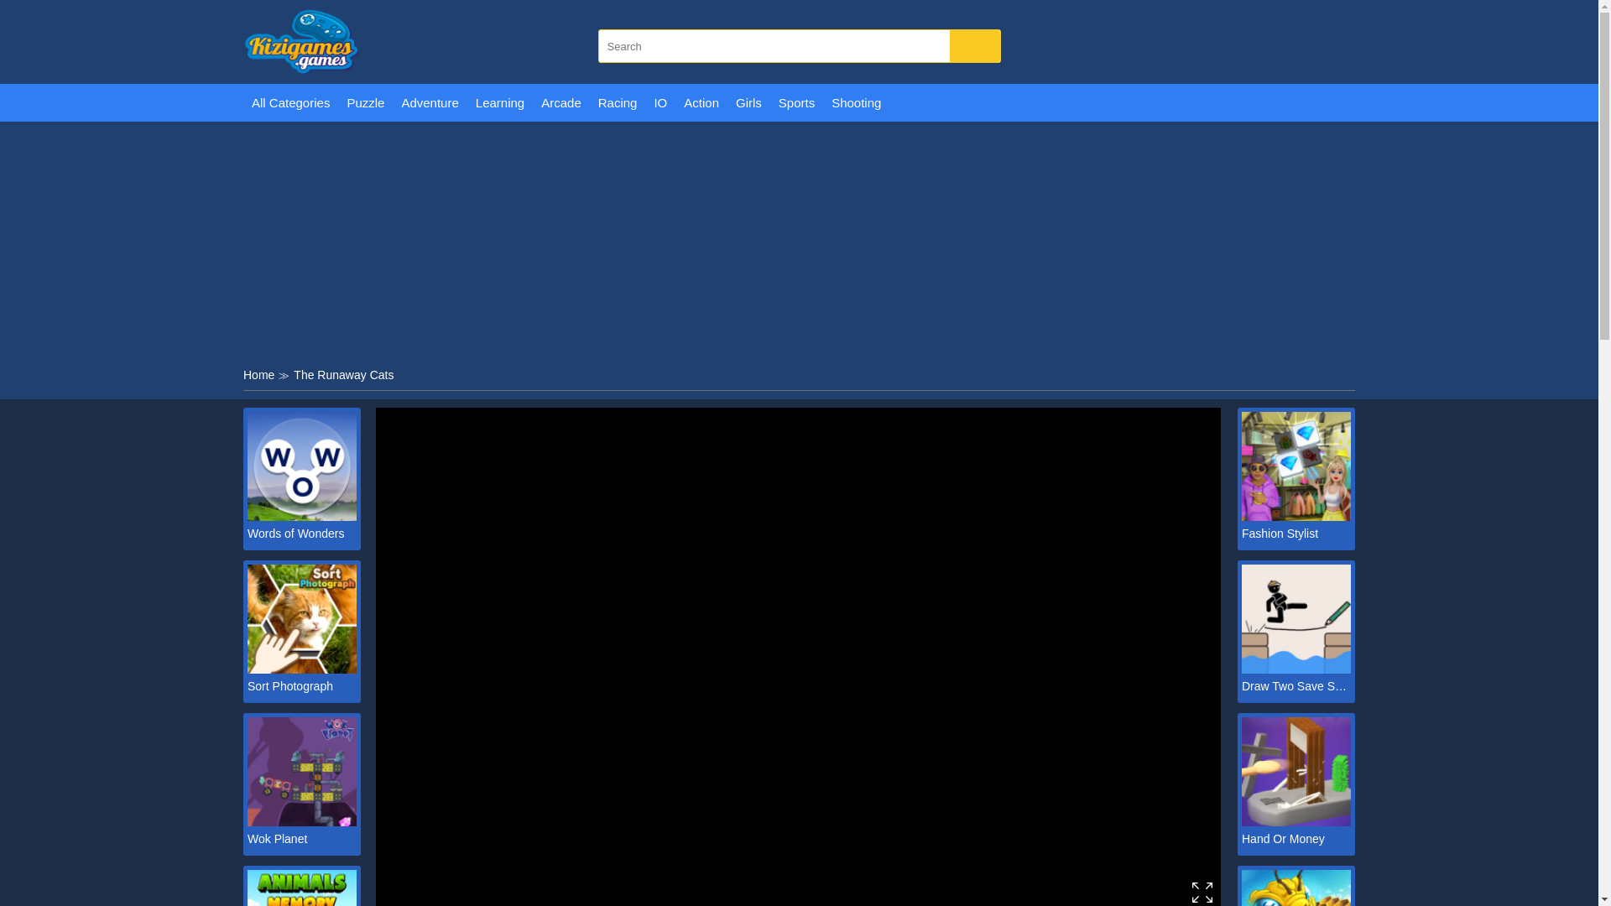 The image size is (1611, 906). I want to click on Words of Wonders, so click(302, 516).